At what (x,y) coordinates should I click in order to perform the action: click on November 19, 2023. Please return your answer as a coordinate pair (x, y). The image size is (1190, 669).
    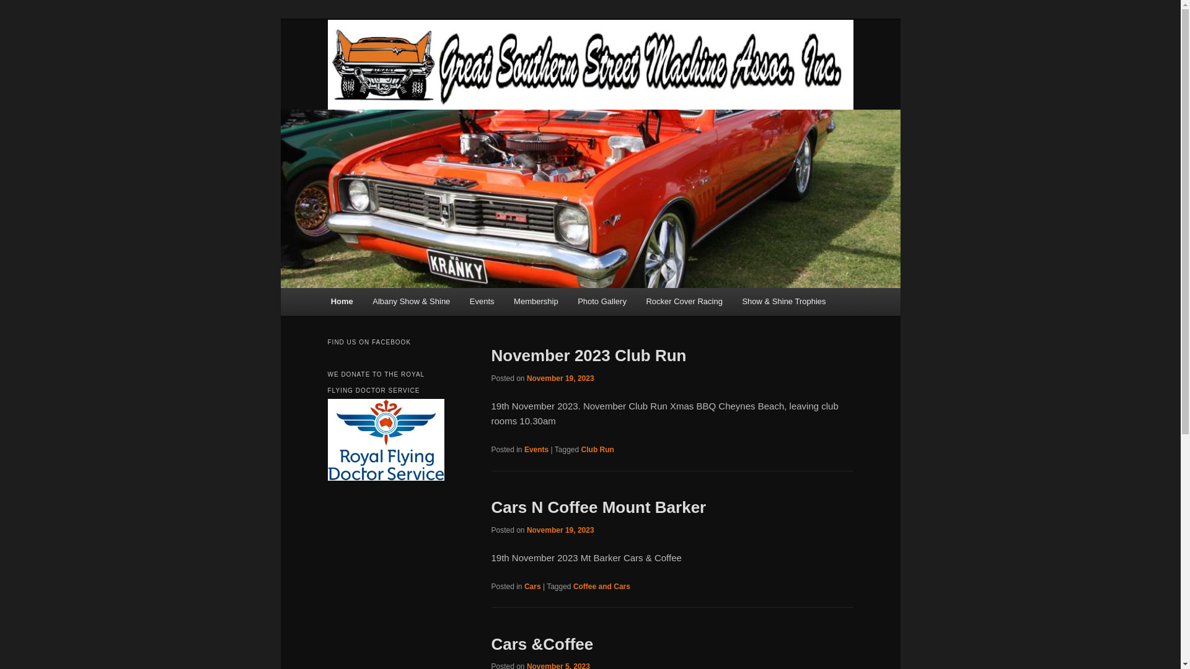
    Looking at the image, I should click on (560, 378).